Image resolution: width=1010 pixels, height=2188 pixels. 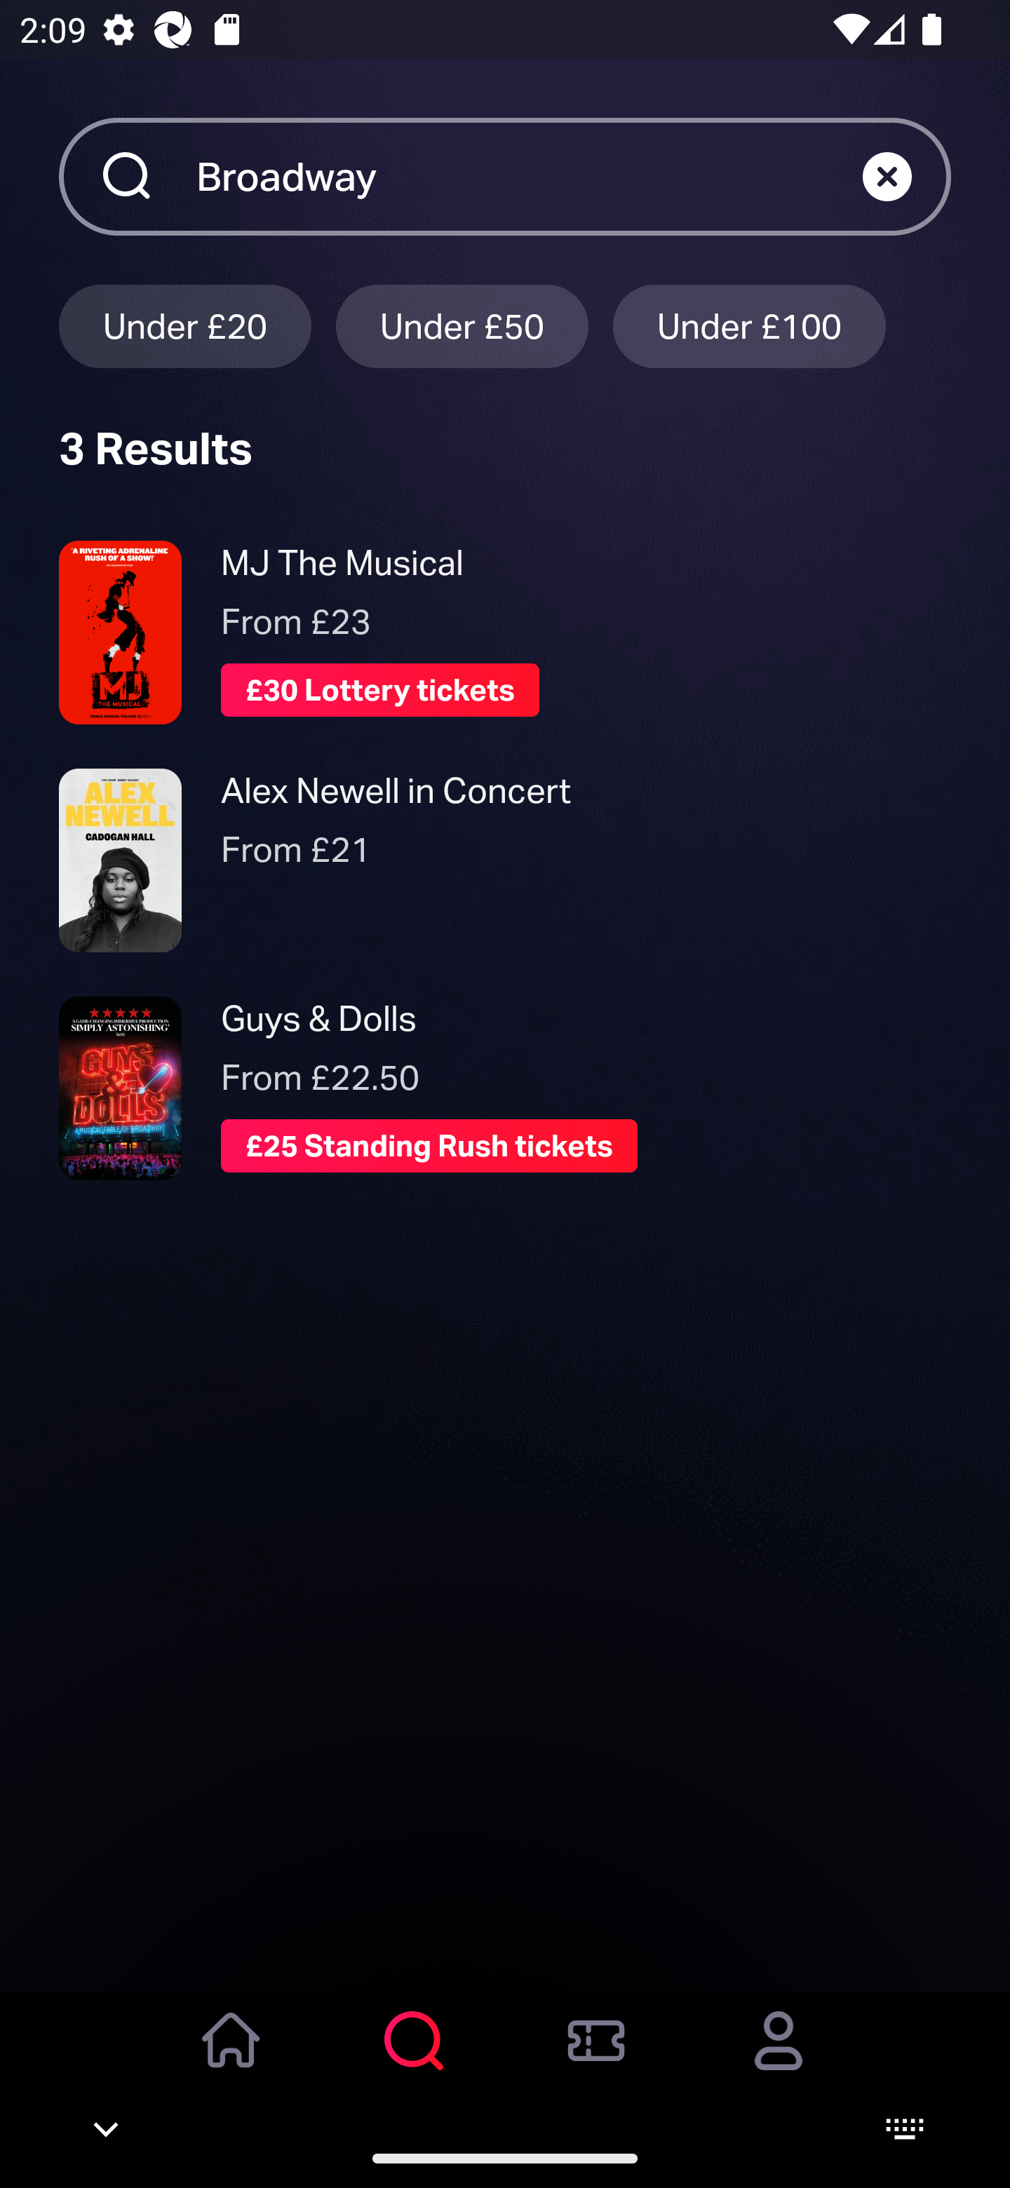 What do you see at coordinates (529, 176) in the screenshot?
I see `Broadway` at bounding box center [529, 176].